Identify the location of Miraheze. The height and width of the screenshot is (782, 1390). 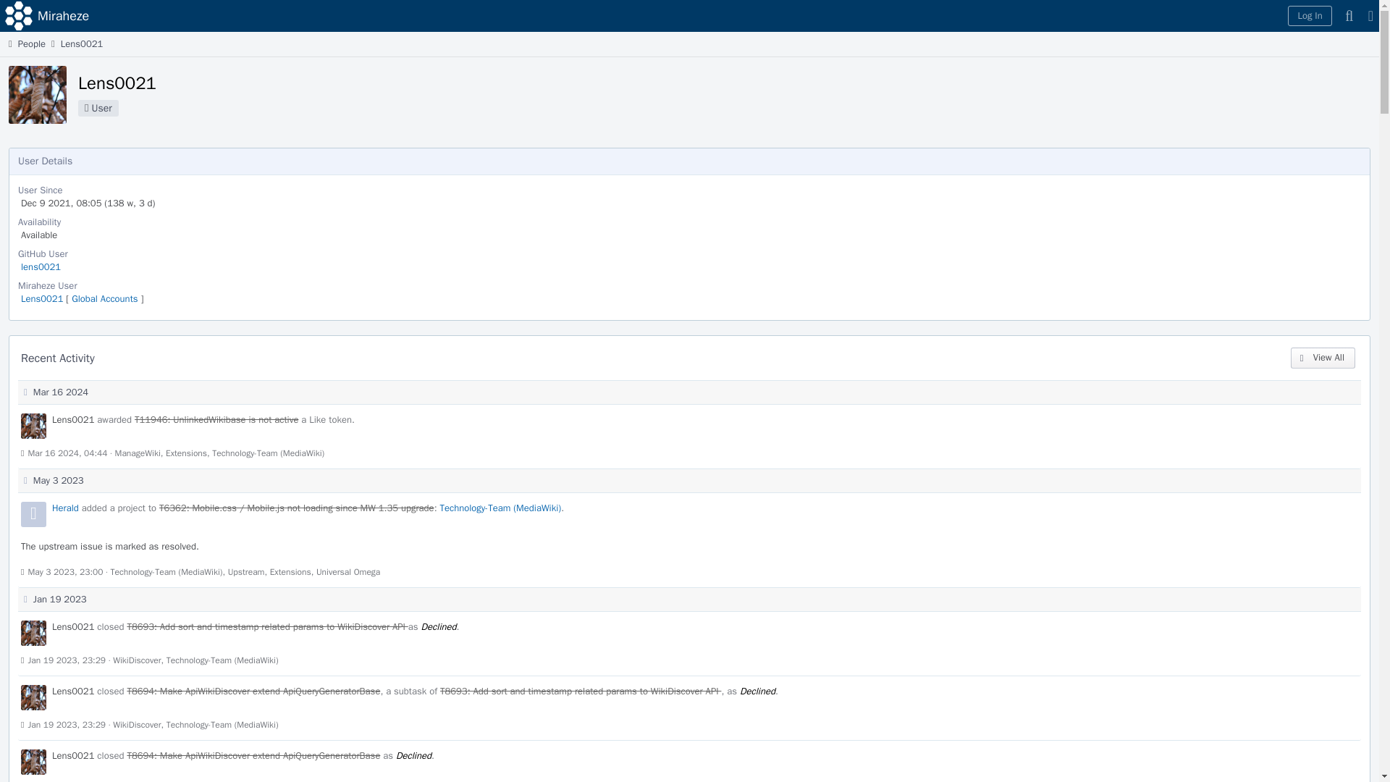
(49, 16).